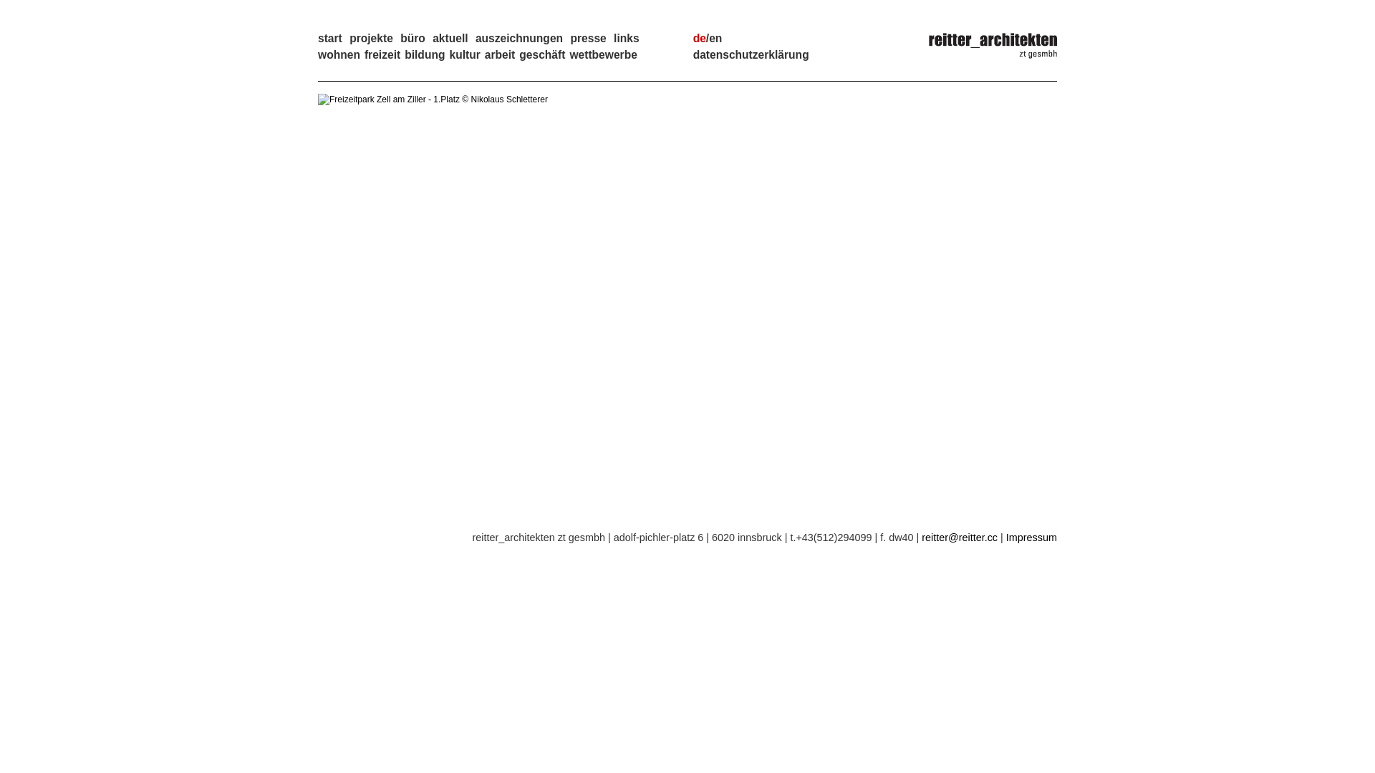 The image size is (1375, 773). Describe the element at coordinates (519, 39) in the screenshot. I see `auszeichnungen` at that location.